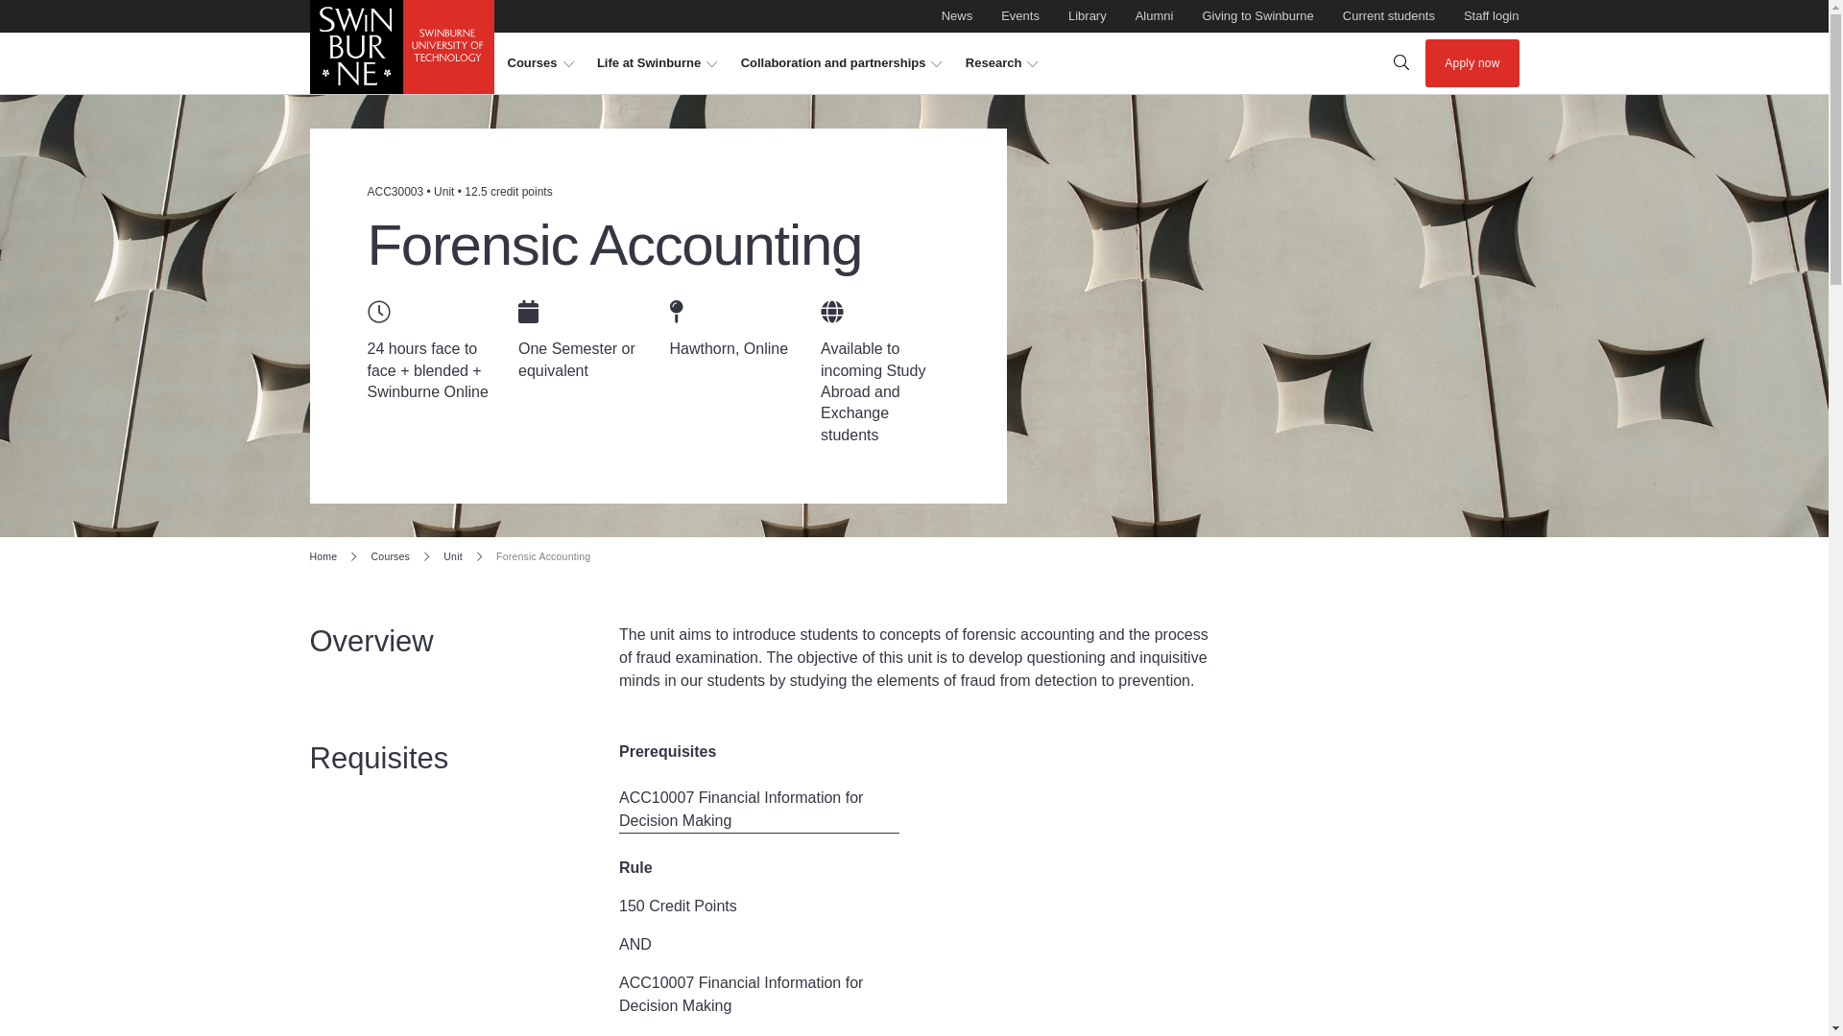 The height and width of the screenshot is (1036, 1843). What do you see at coordinates (1491, 16) in the screenshot?
I see `News` at bounding box center [1491, 16].